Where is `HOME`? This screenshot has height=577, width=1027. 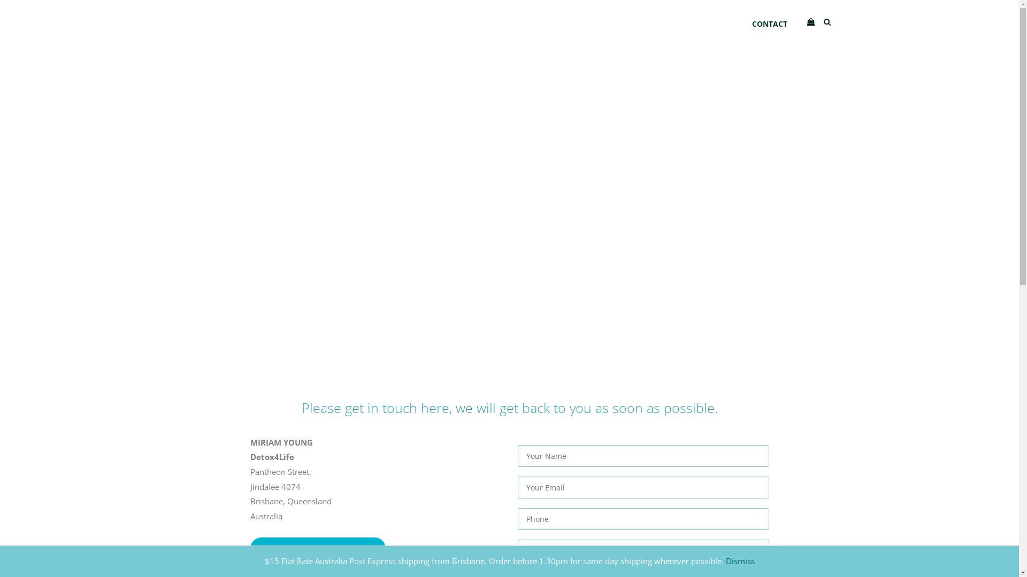 HOME is located at coordinates (419, 24).